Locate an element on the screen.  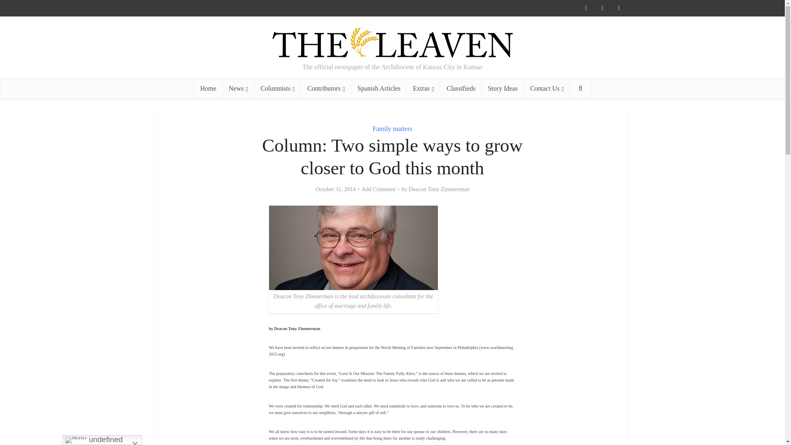
Spanish Articles is located at coordinates (379, 88).